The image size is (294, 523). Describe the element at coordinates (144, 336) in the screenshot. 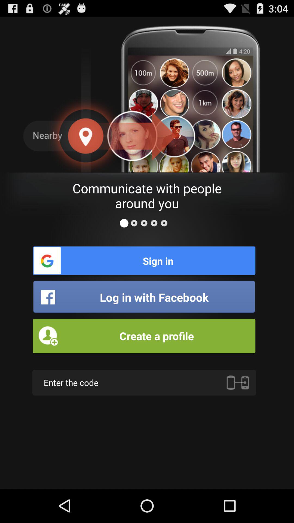

I see `select item above enter the code icon` at that location.